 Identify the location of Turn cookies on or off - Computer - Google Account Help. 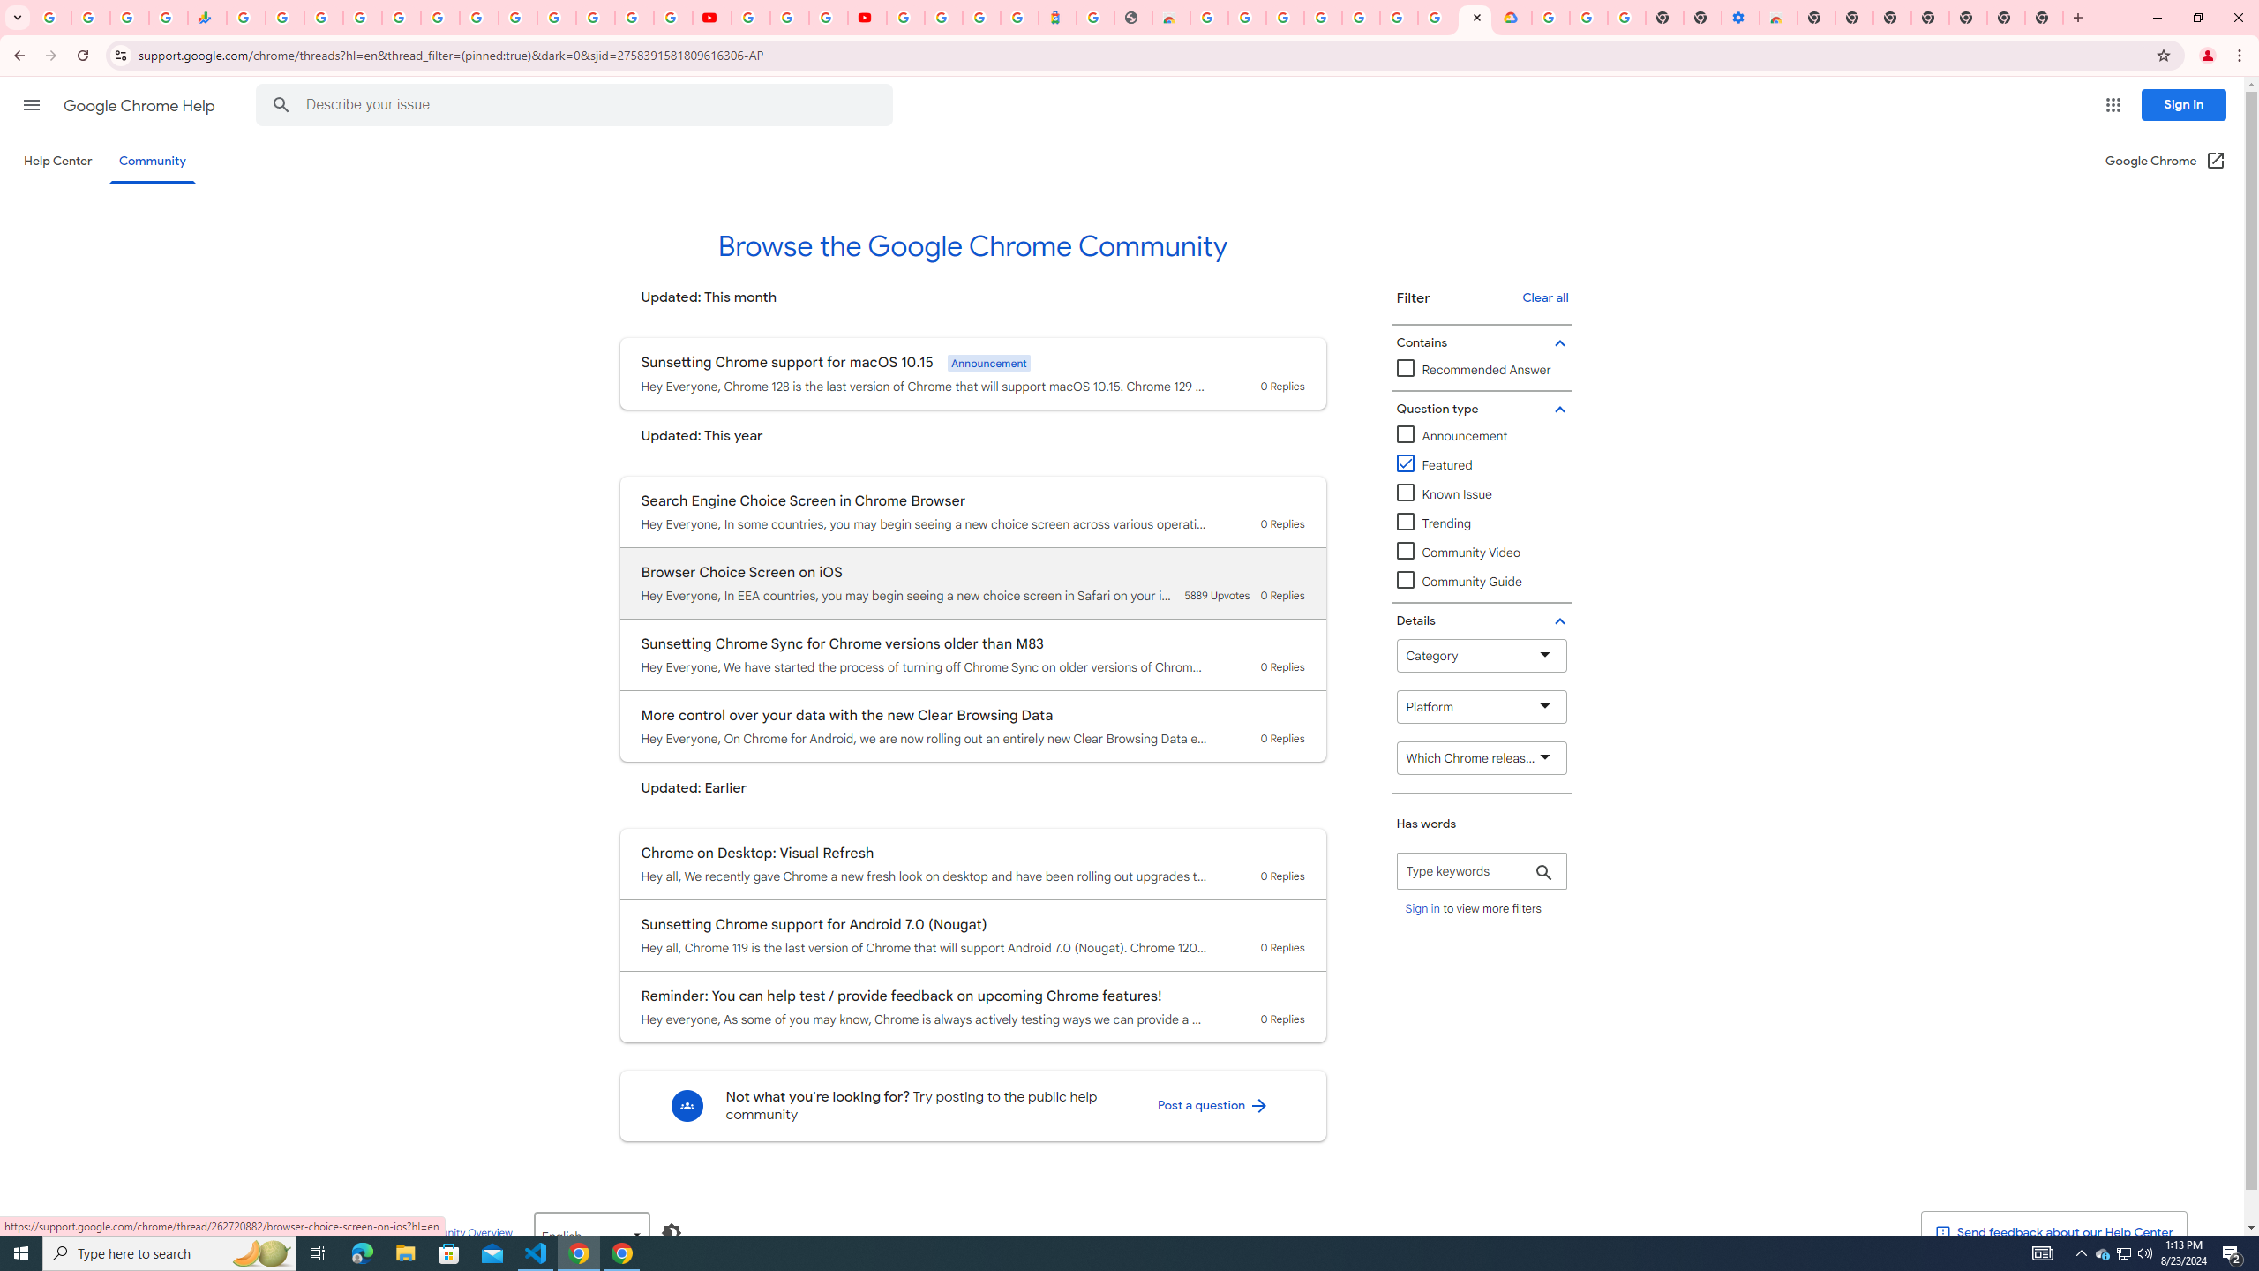
(1625, 18).